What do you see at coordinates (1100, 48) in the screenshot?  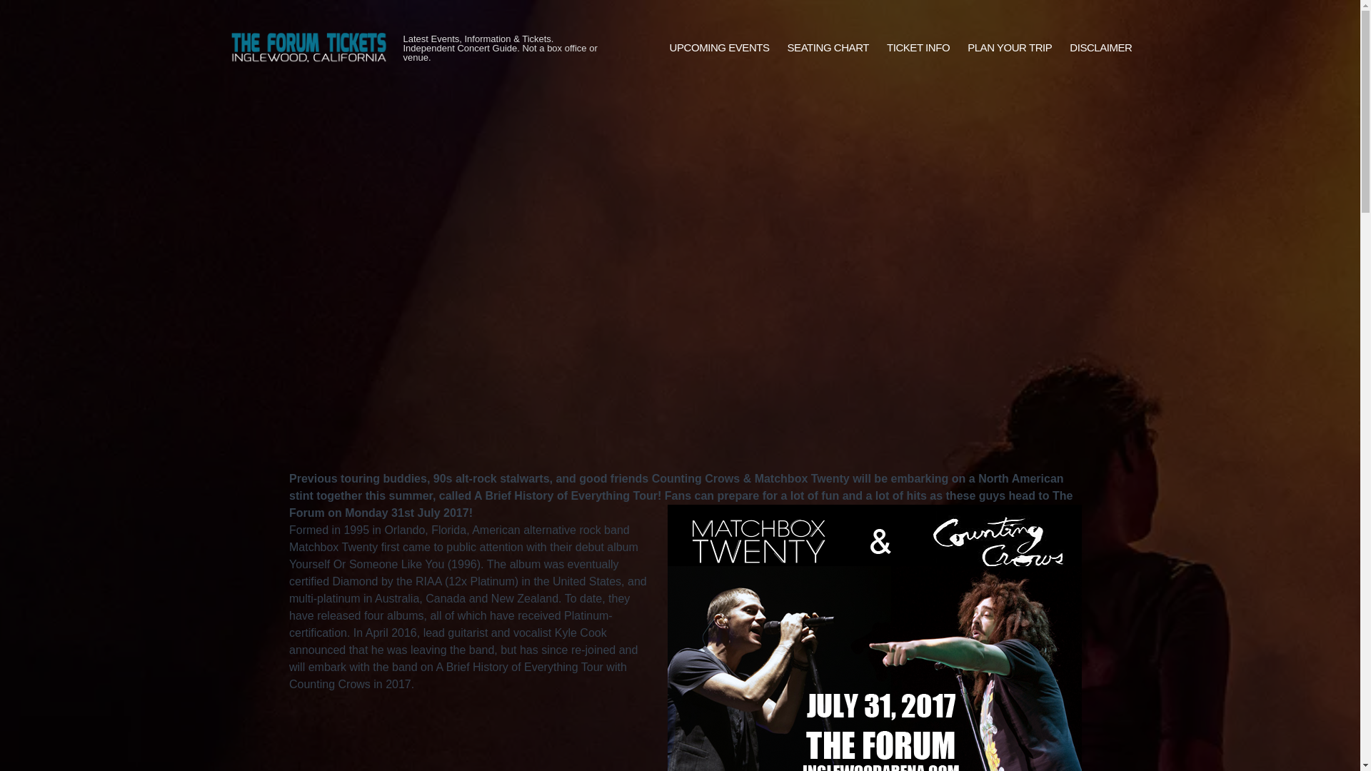 I see `DISCLAIMER` at bounding box center [1100, 48].